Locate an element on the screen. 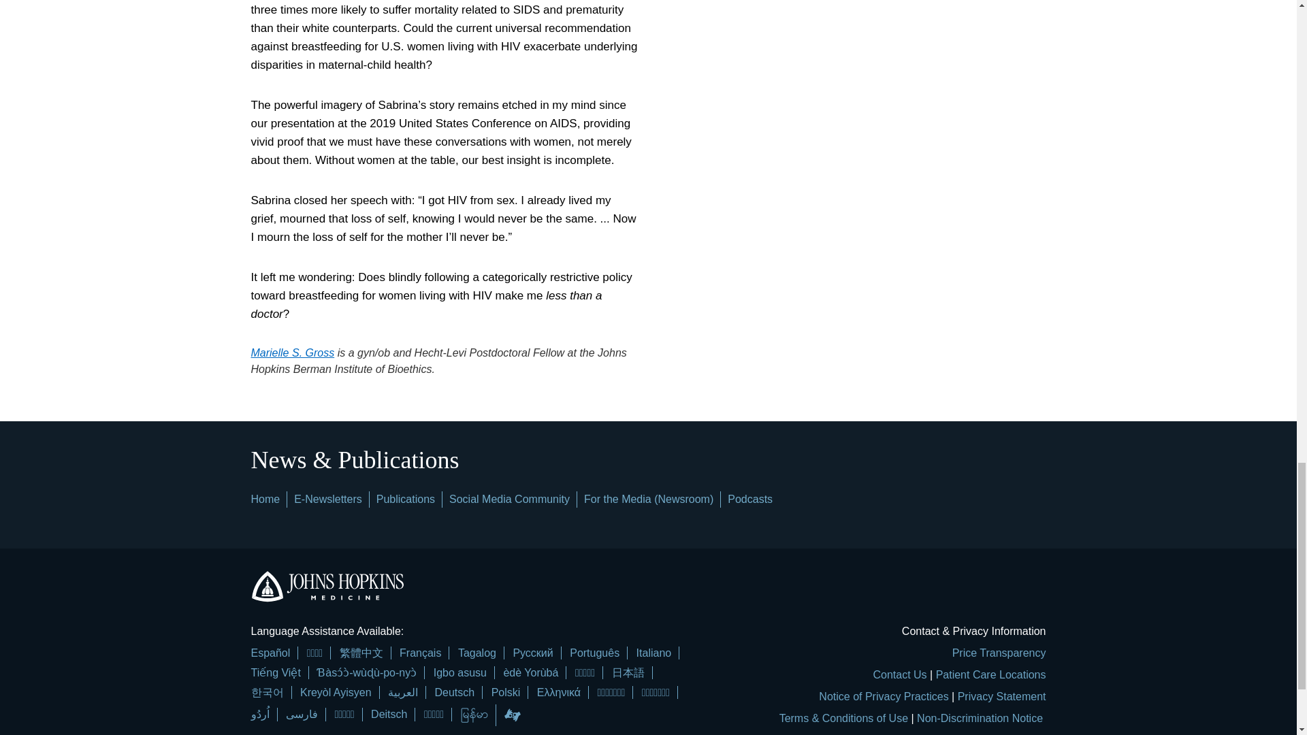  E-Newsletters is located at coordinates (328, 498).